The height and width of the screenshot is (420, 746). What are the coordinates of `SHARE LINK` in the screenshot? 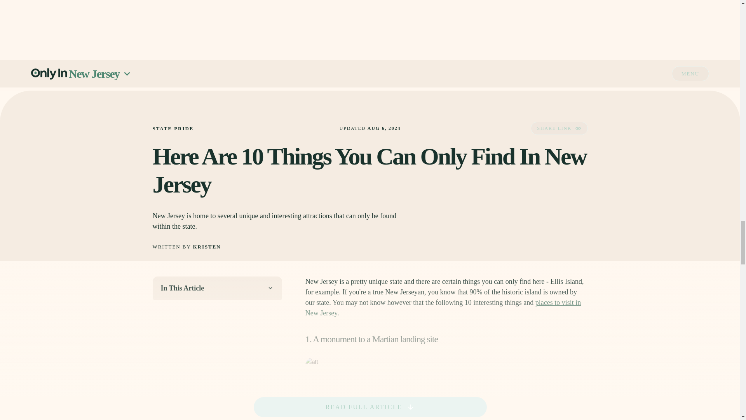 It's located at (559, 128).